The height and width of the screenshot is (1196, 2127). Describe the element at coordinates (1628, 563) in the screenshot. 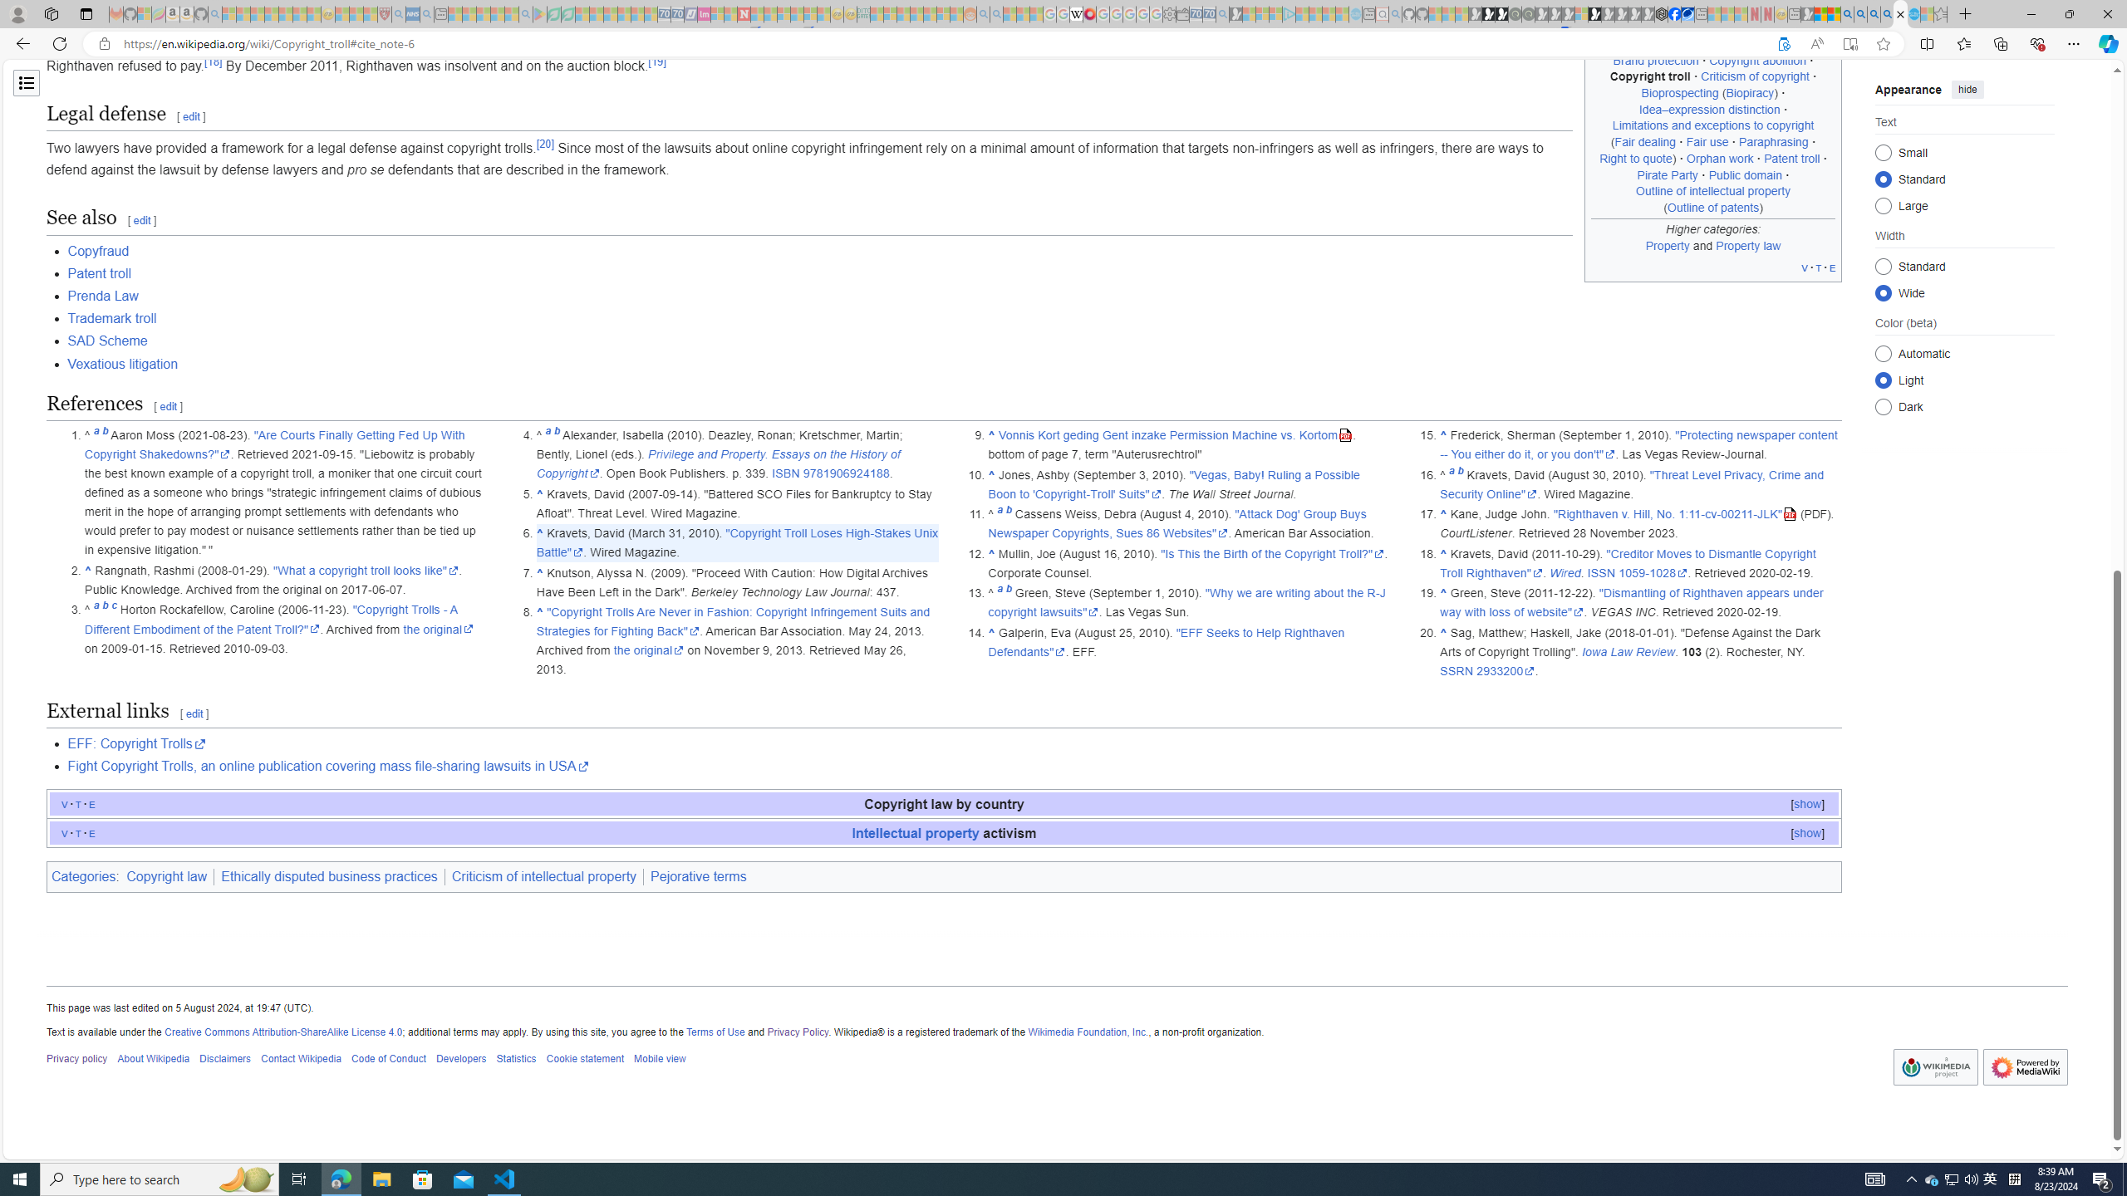

I see `"Creditor Moves to Dismantle Copyright Troll Righthaven"` at that location.